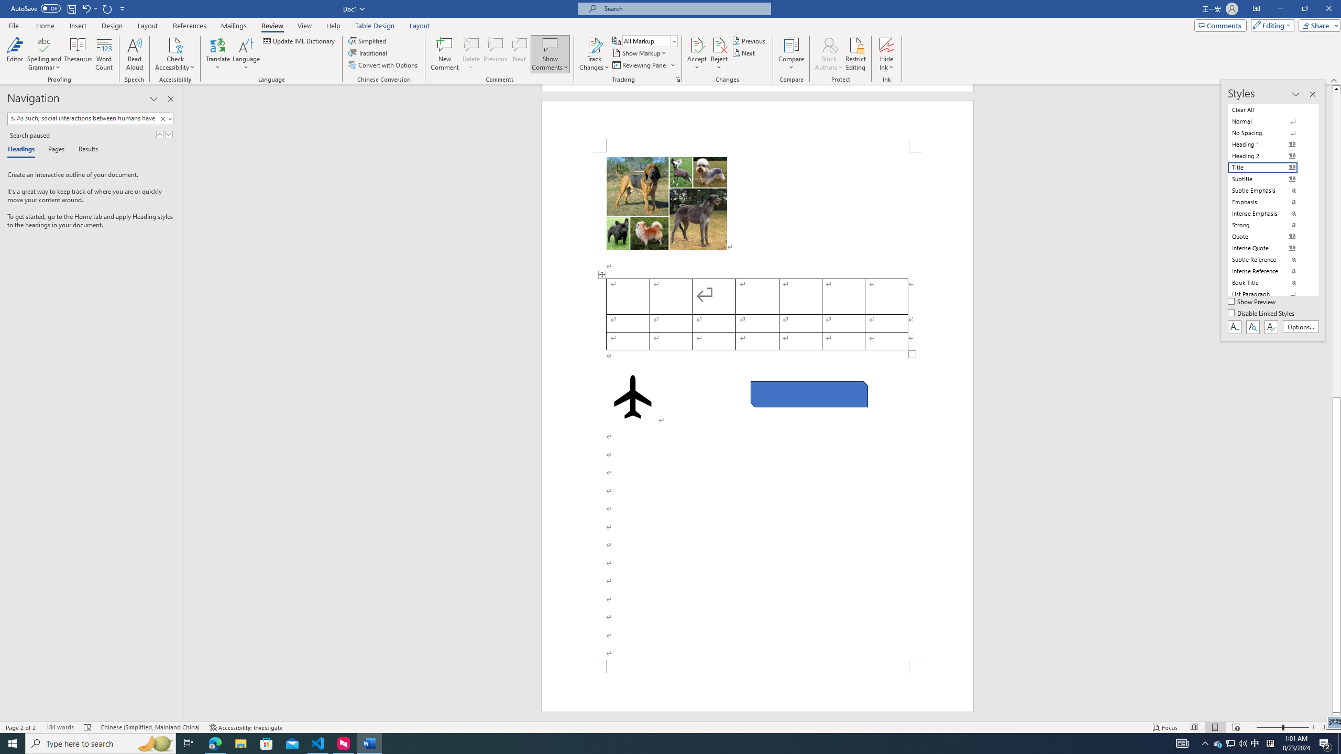 This screenshot has height=754, width=1341. Describe the element at coordinates (1269, 248) in the screenshot. I see `Intense Quote` at that location.